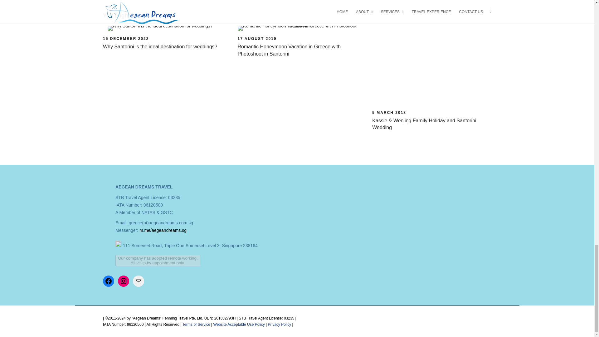  I want to click on Terms of Service, so click(196, 324).